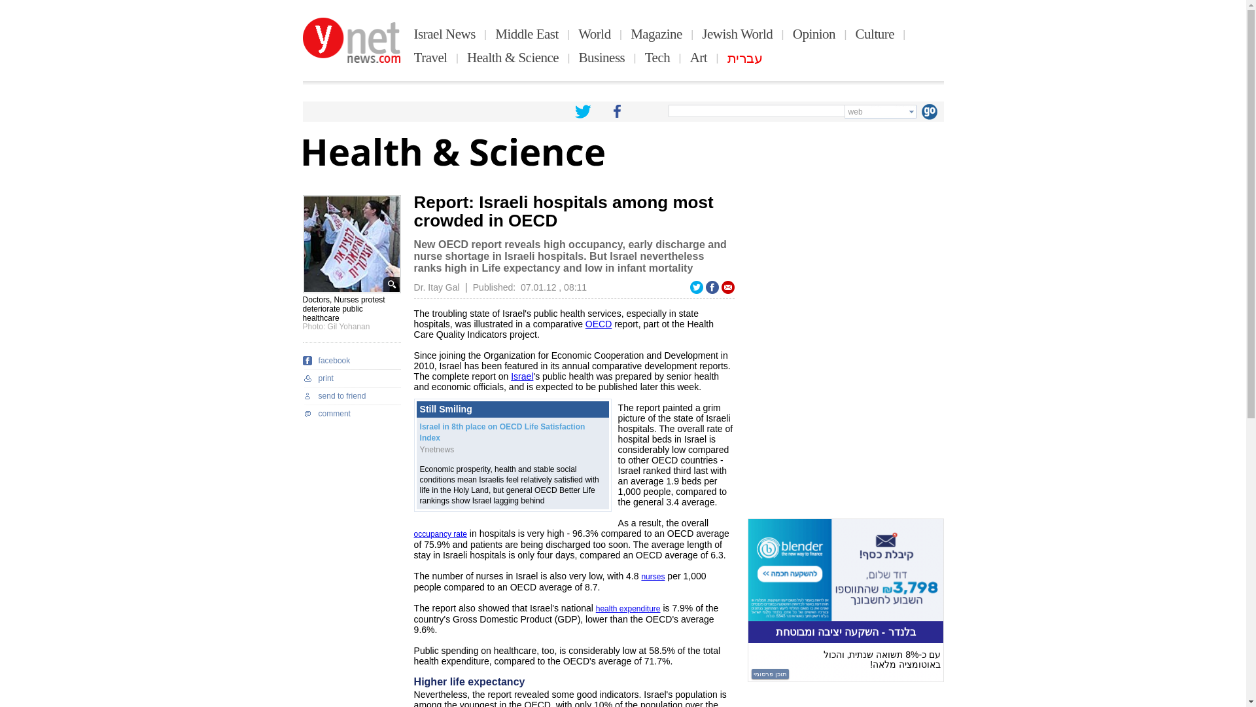 The image size is (1256, 707). What do you see at coordinates (658, 58) in the screenshot?
I see `Tech` at bounding box center [658, 58].